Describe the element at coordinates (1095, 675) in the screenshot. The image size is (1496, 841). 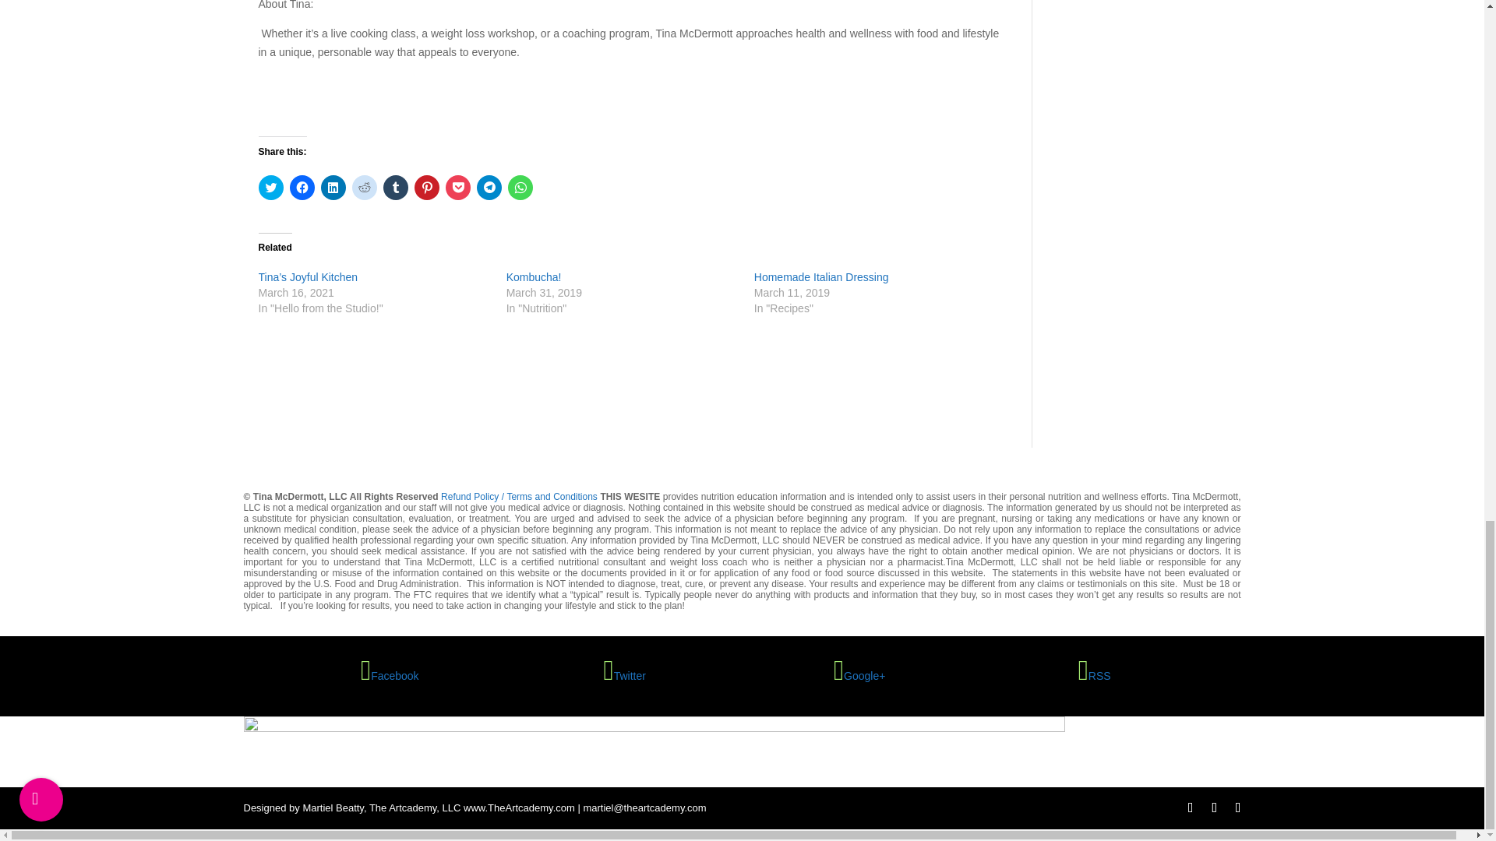
I see `RSS` at that location.